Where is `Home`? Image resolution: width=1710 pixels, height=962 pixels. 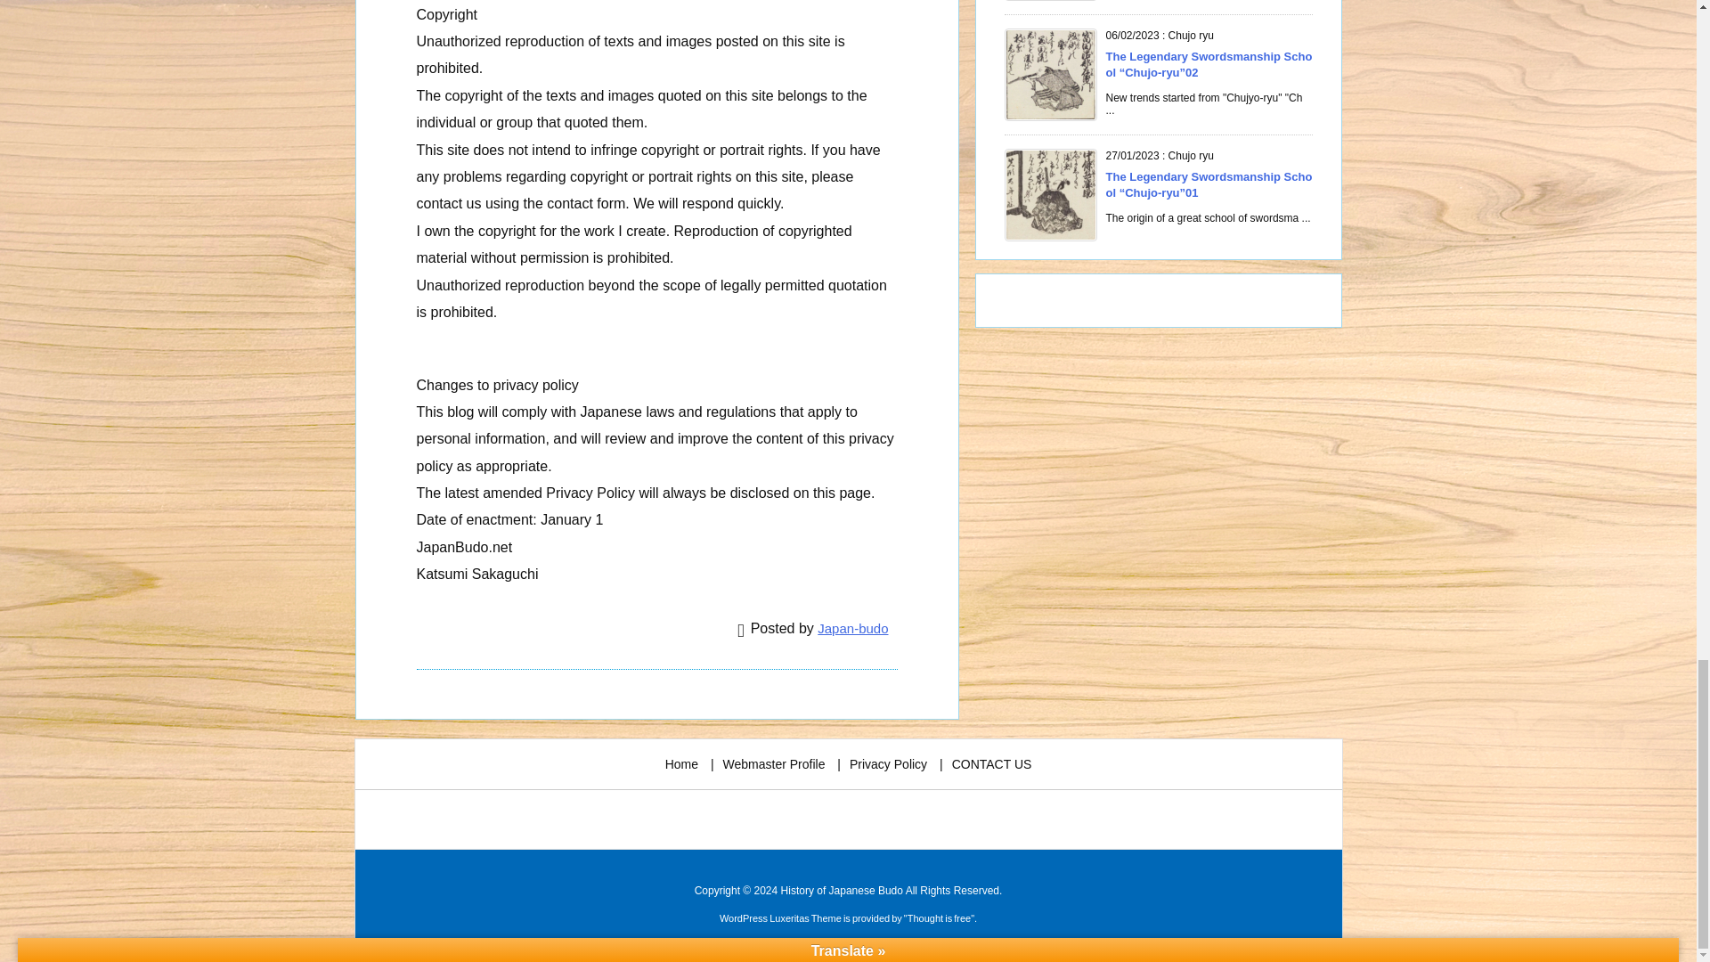 Home is located at coordinates (680, 764).